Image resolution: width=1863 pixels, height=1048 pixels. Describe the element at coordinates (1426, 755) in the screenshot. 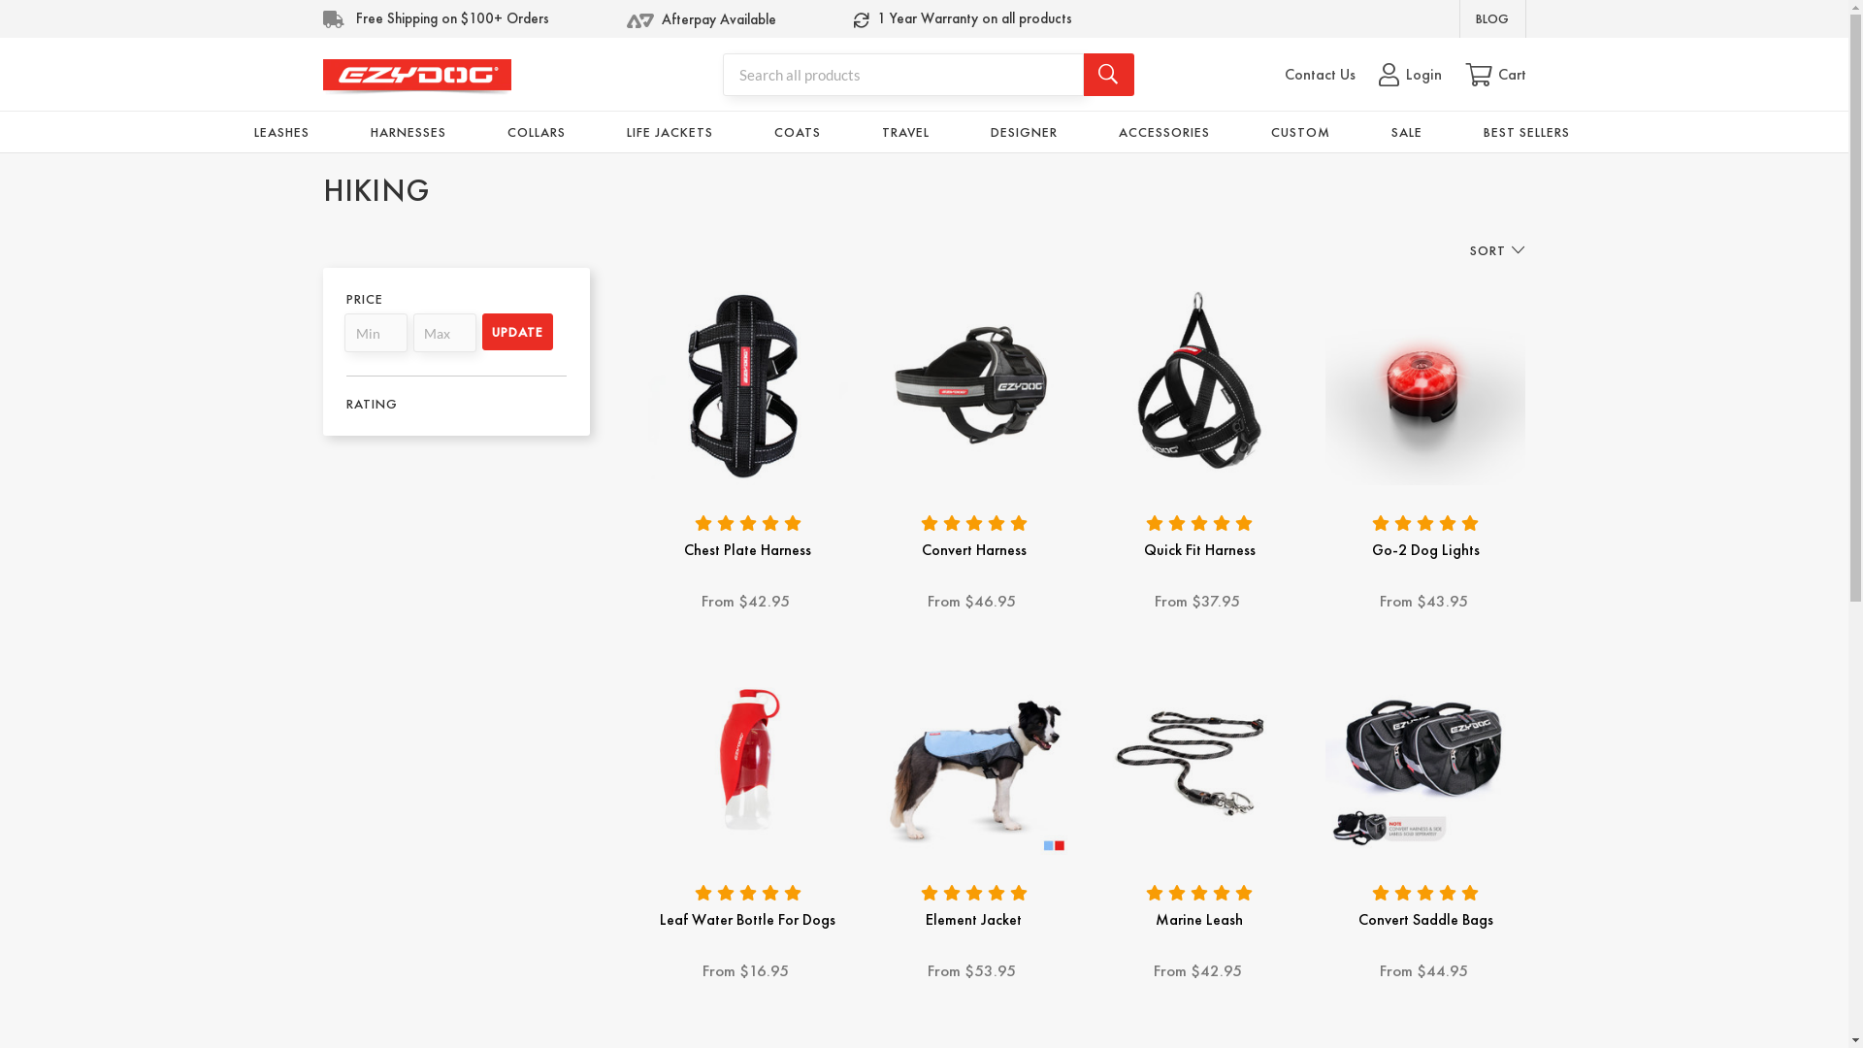

I see `Convert Saddle Bags` at that location.